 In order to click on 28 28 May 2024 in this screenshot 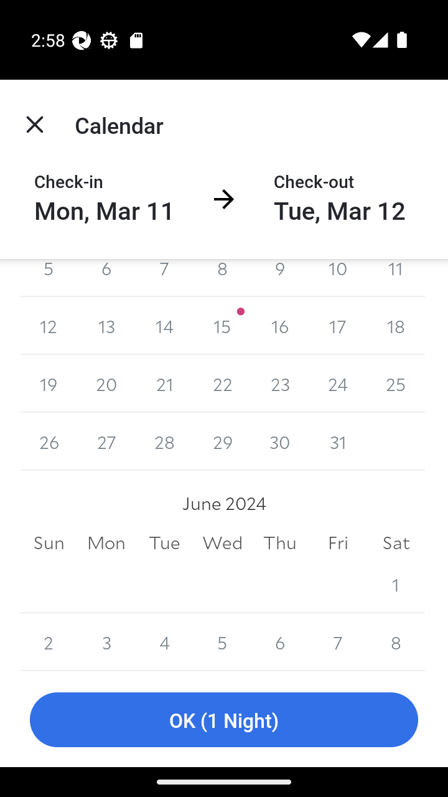, I will do `click(164, 442)`.